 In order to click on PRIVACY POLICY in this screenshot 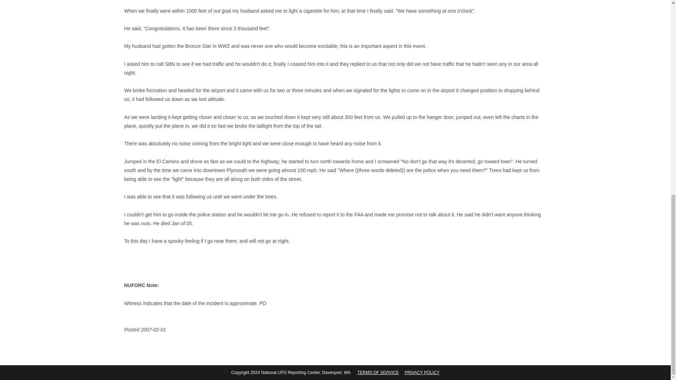, I will do `click(422, 372)`.